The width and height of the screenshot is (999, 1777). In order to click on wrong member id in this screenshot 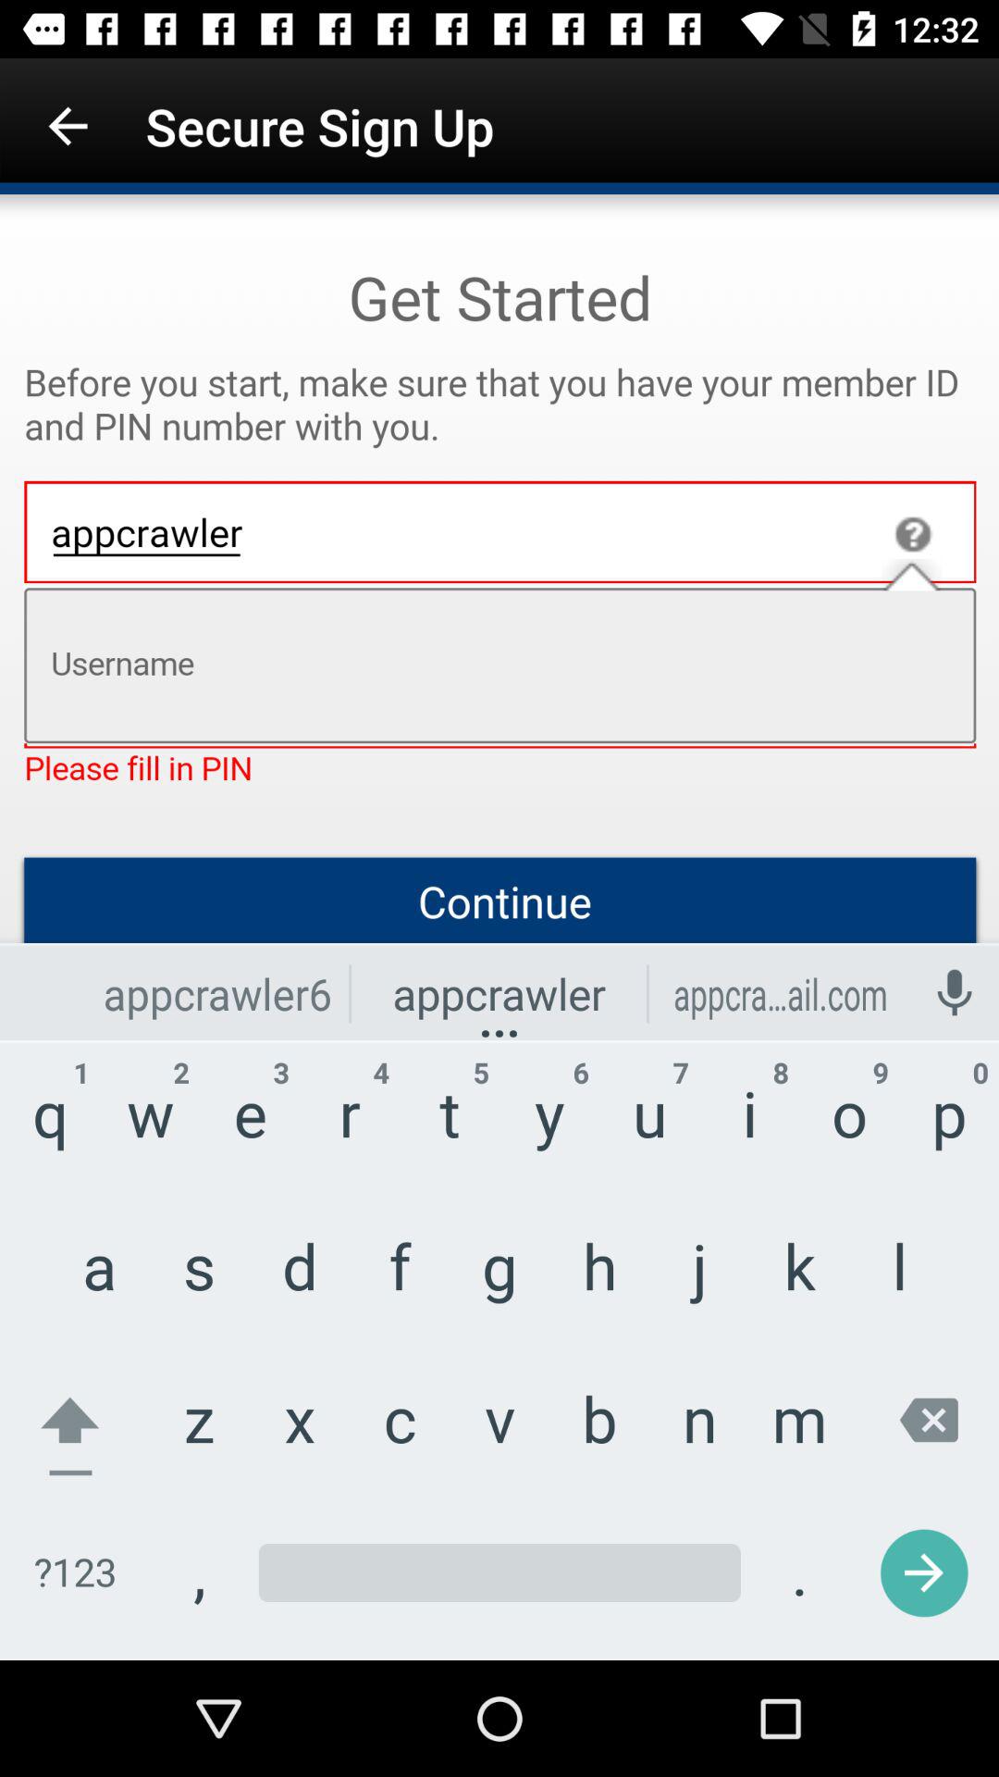, I will do `click(499, 927)`.